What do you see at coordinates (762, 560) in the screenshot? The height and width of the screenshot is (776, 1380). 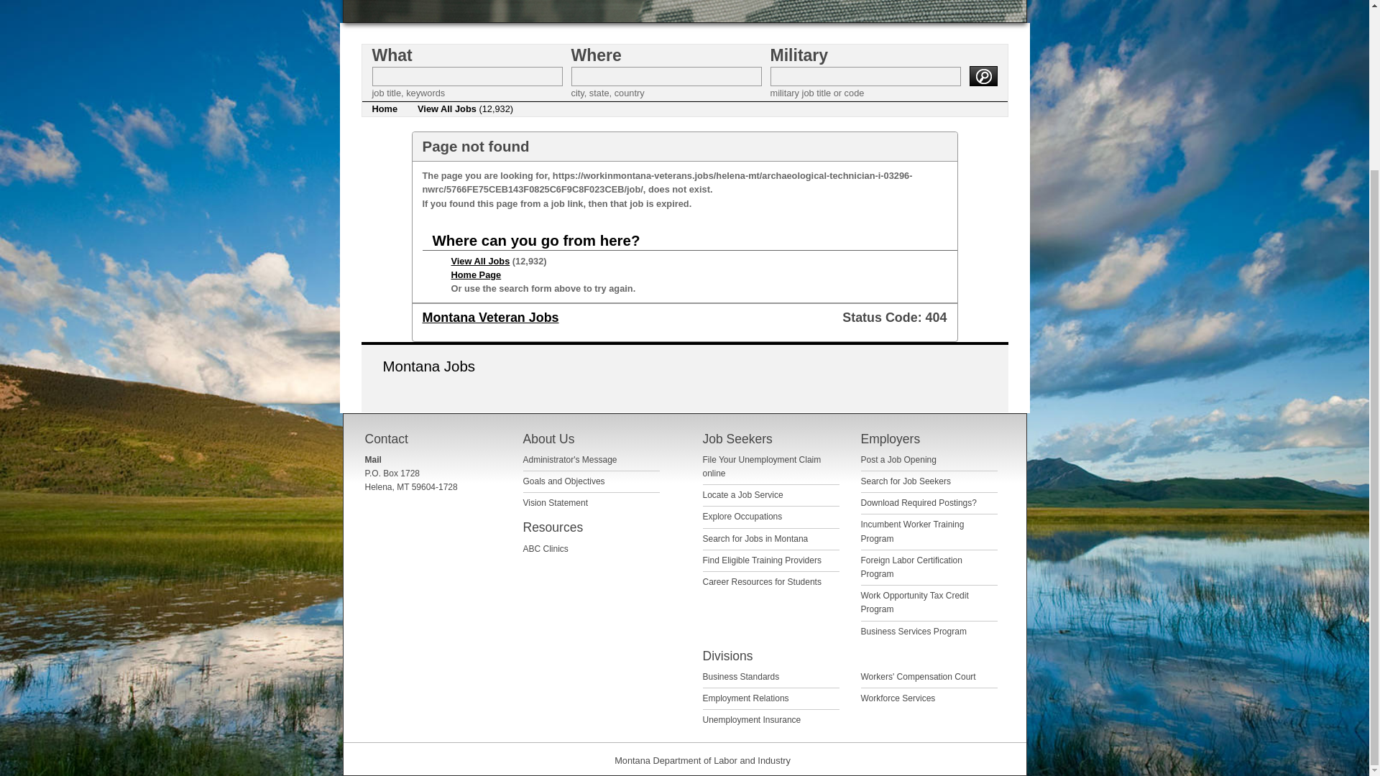 I see `Find Eligible Training Providers` at bounding box center [762, 560].